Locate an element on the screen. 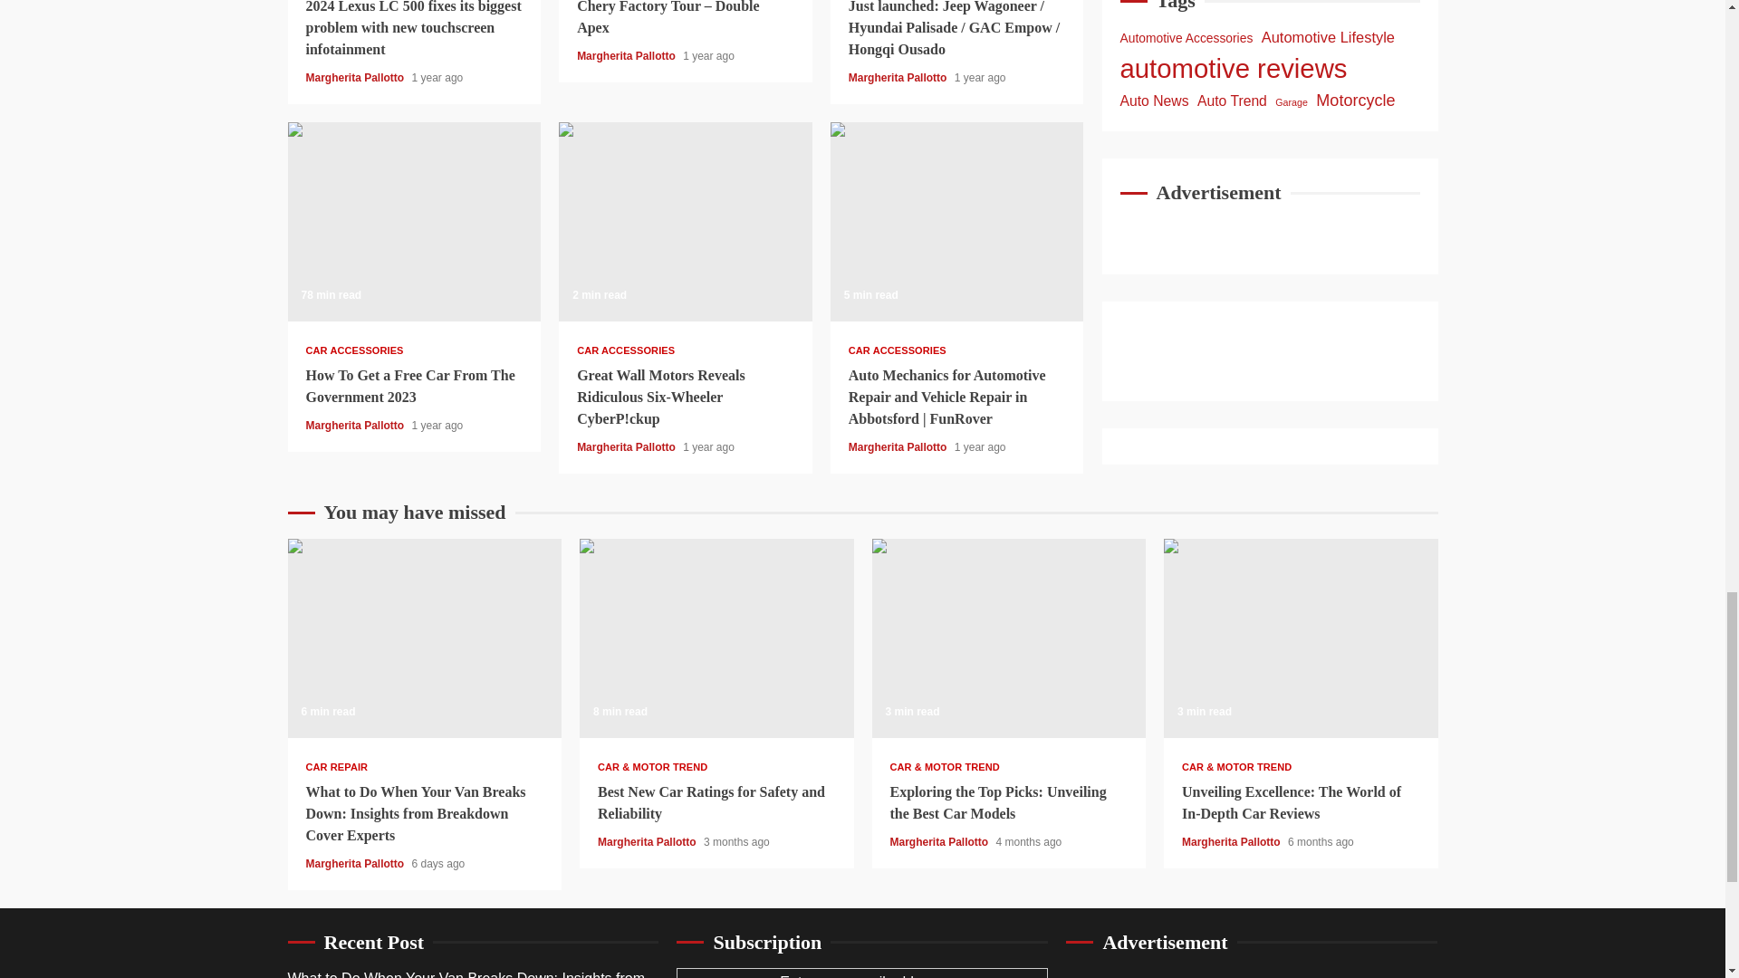 The image size is (1739, 978). How To Get a Free Car From The Government 2023 is located at coordinates (415, 222).